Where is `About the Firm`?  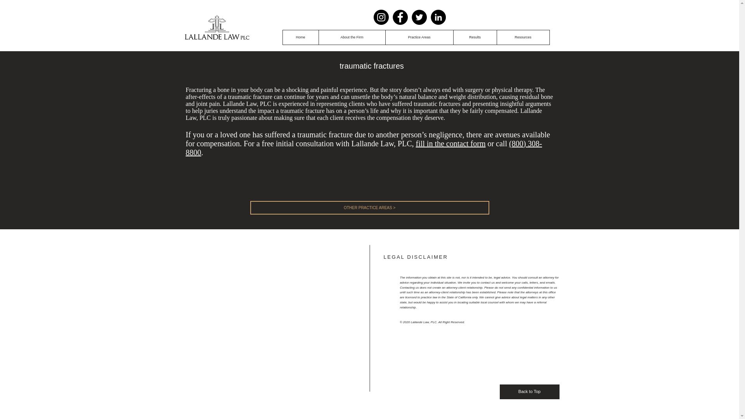 About the Firm is located at coordinates (352, 37).